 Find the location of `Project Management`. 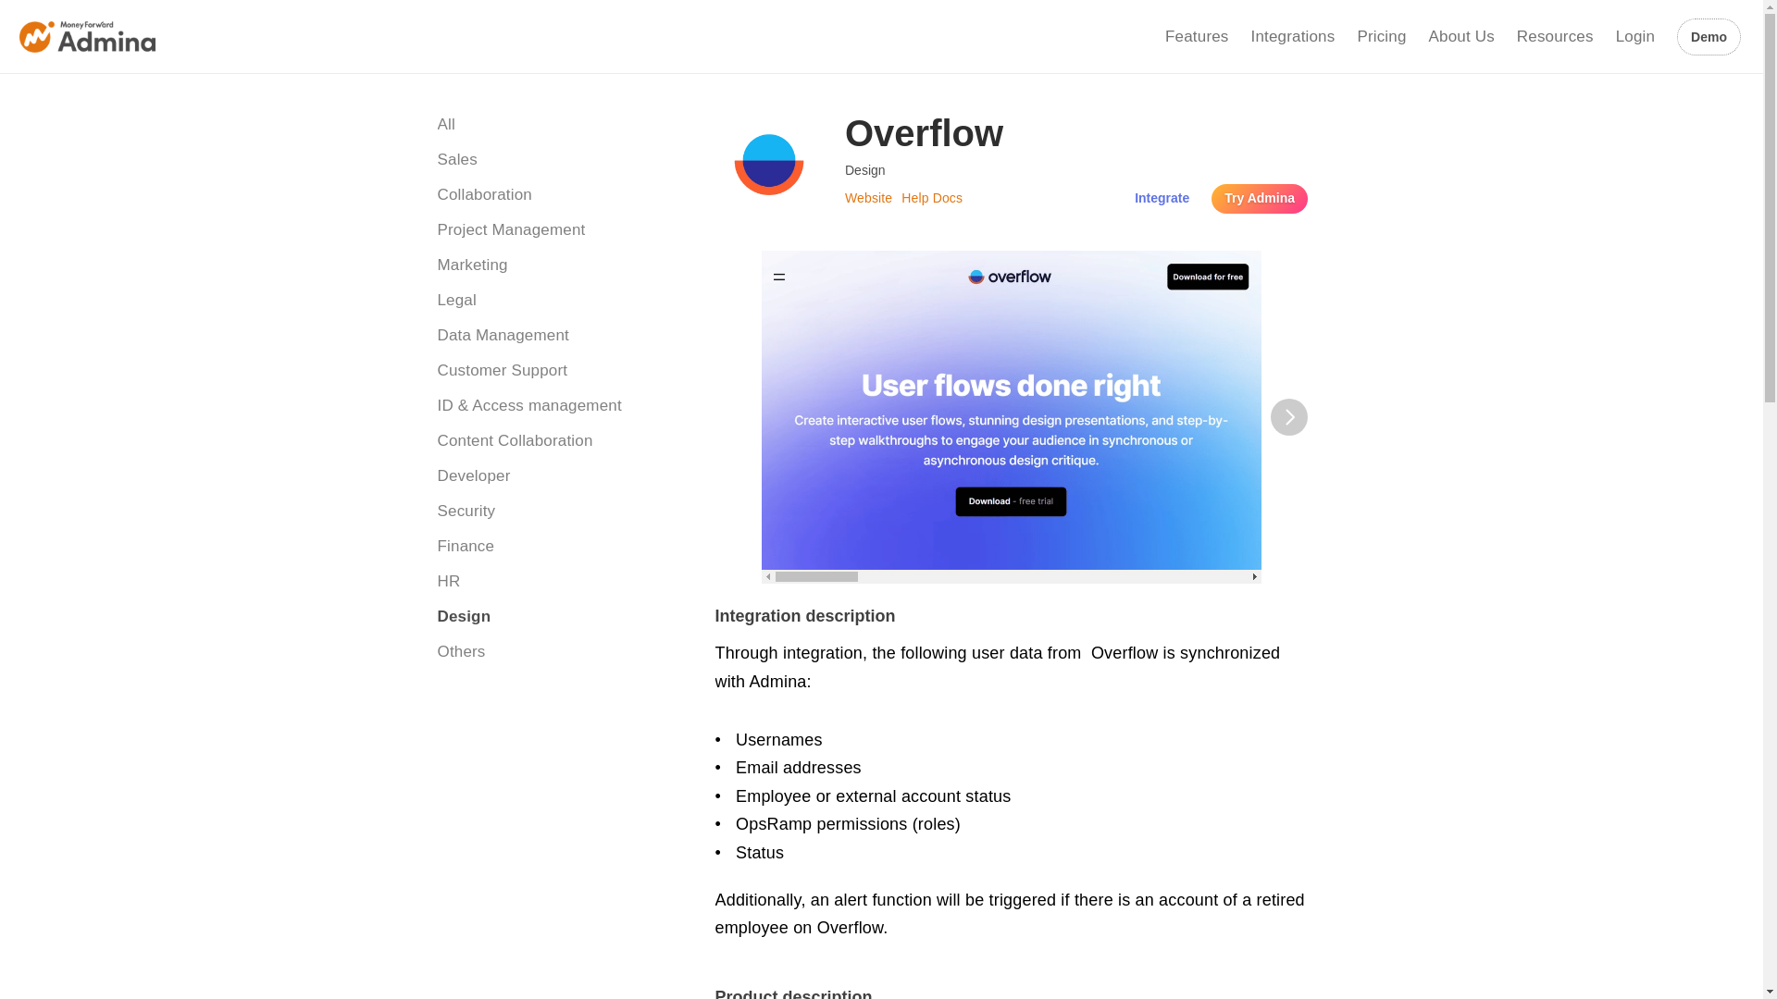

Project Management is located at coordinates (557, 229).